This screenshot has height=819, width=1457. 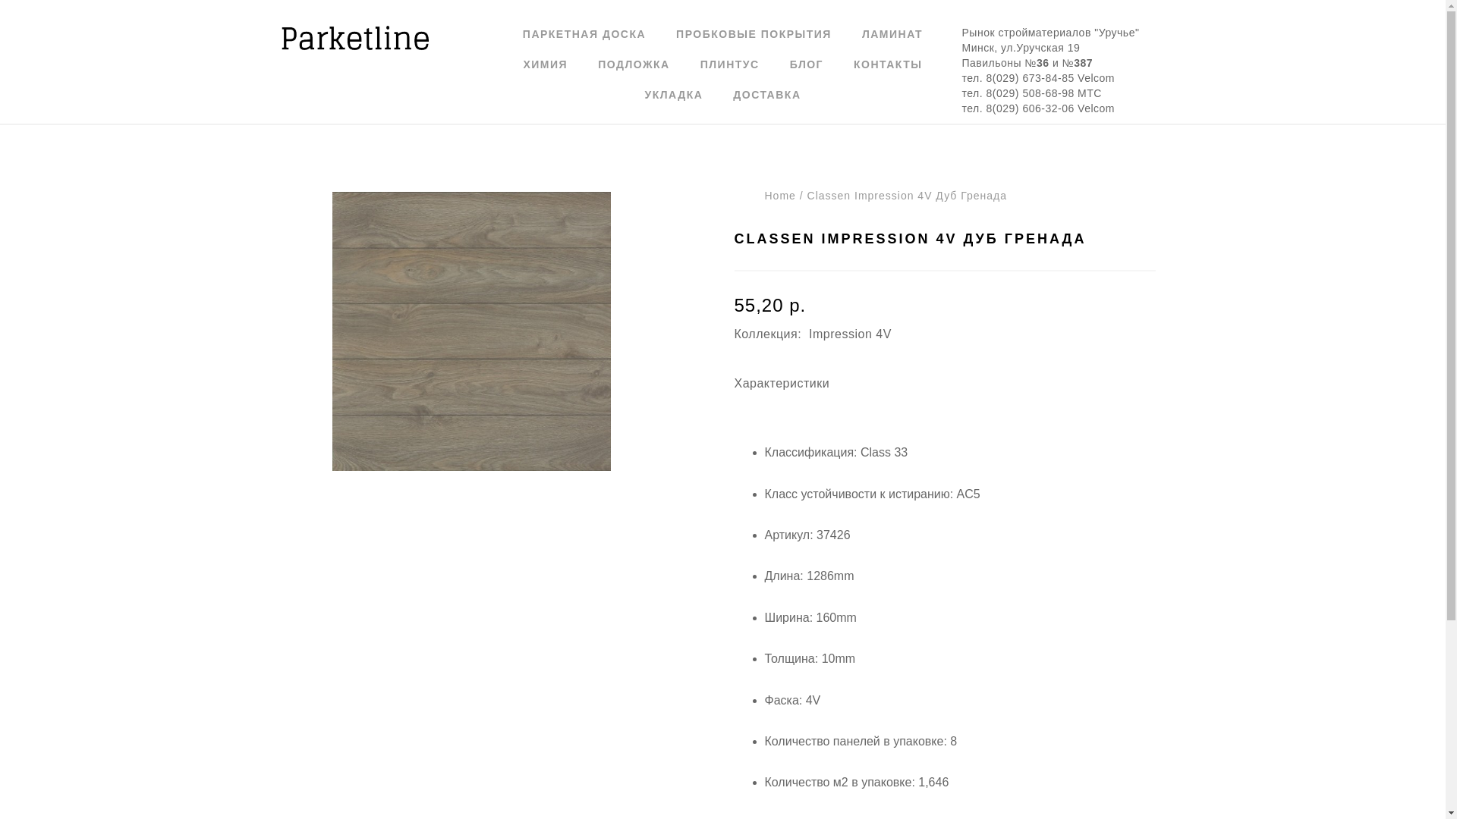 What do you see at coordinates (780, 196) in the screenshot?
I see `Home` at bounding box center [780, 196].